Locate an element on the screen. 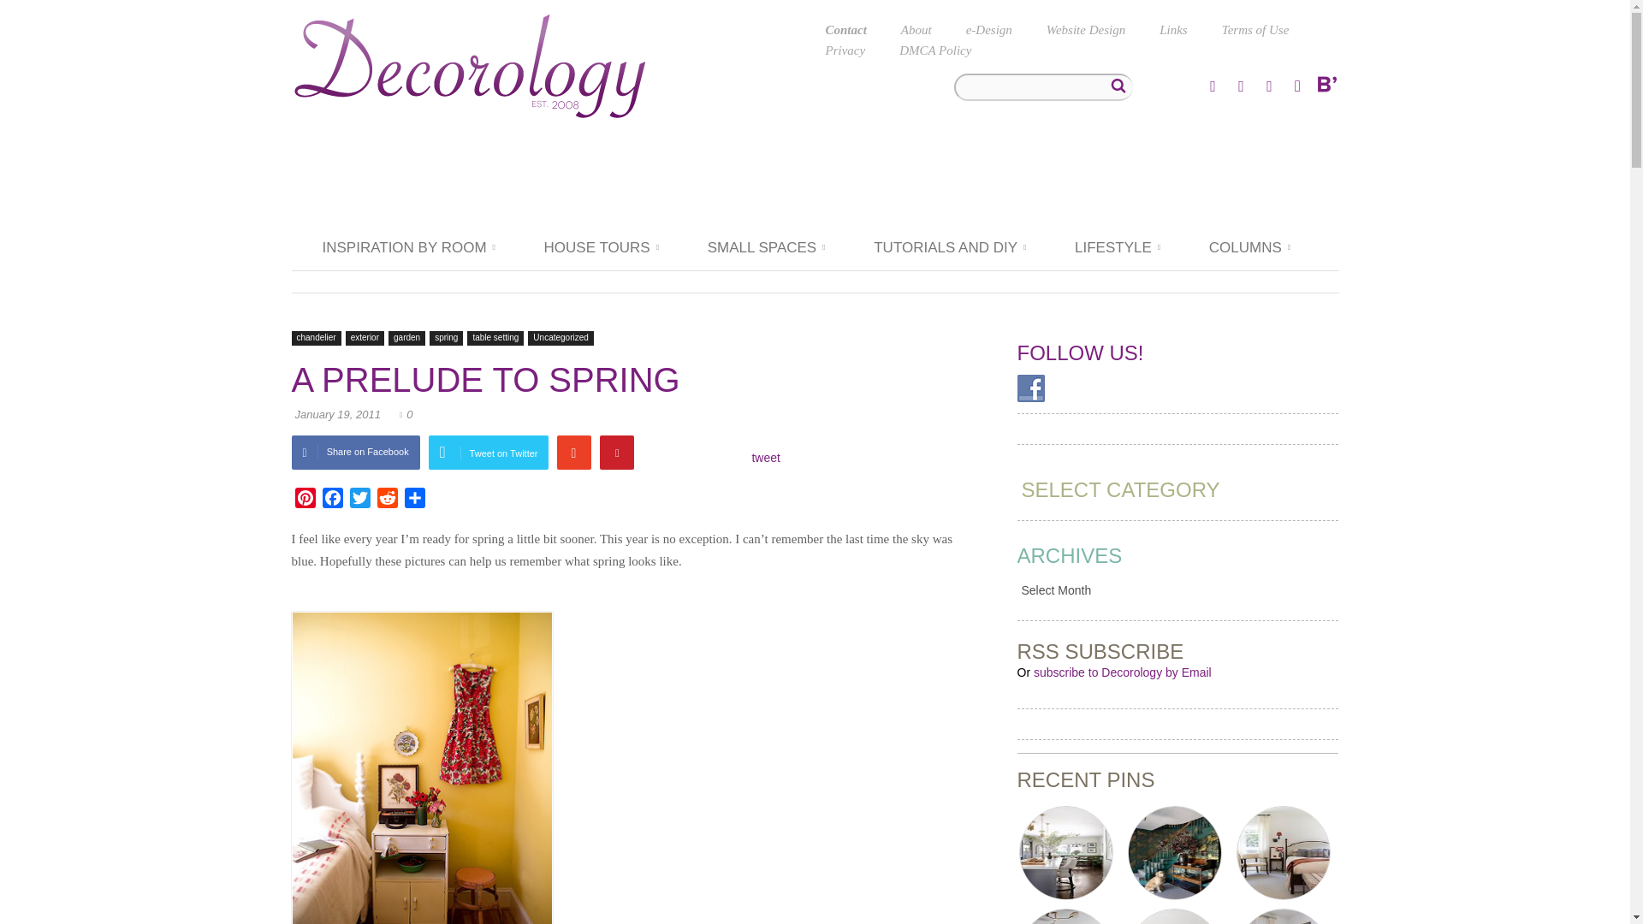 This screenshot has height=924, width=1643. Search is located at coordinates (1118, 86).